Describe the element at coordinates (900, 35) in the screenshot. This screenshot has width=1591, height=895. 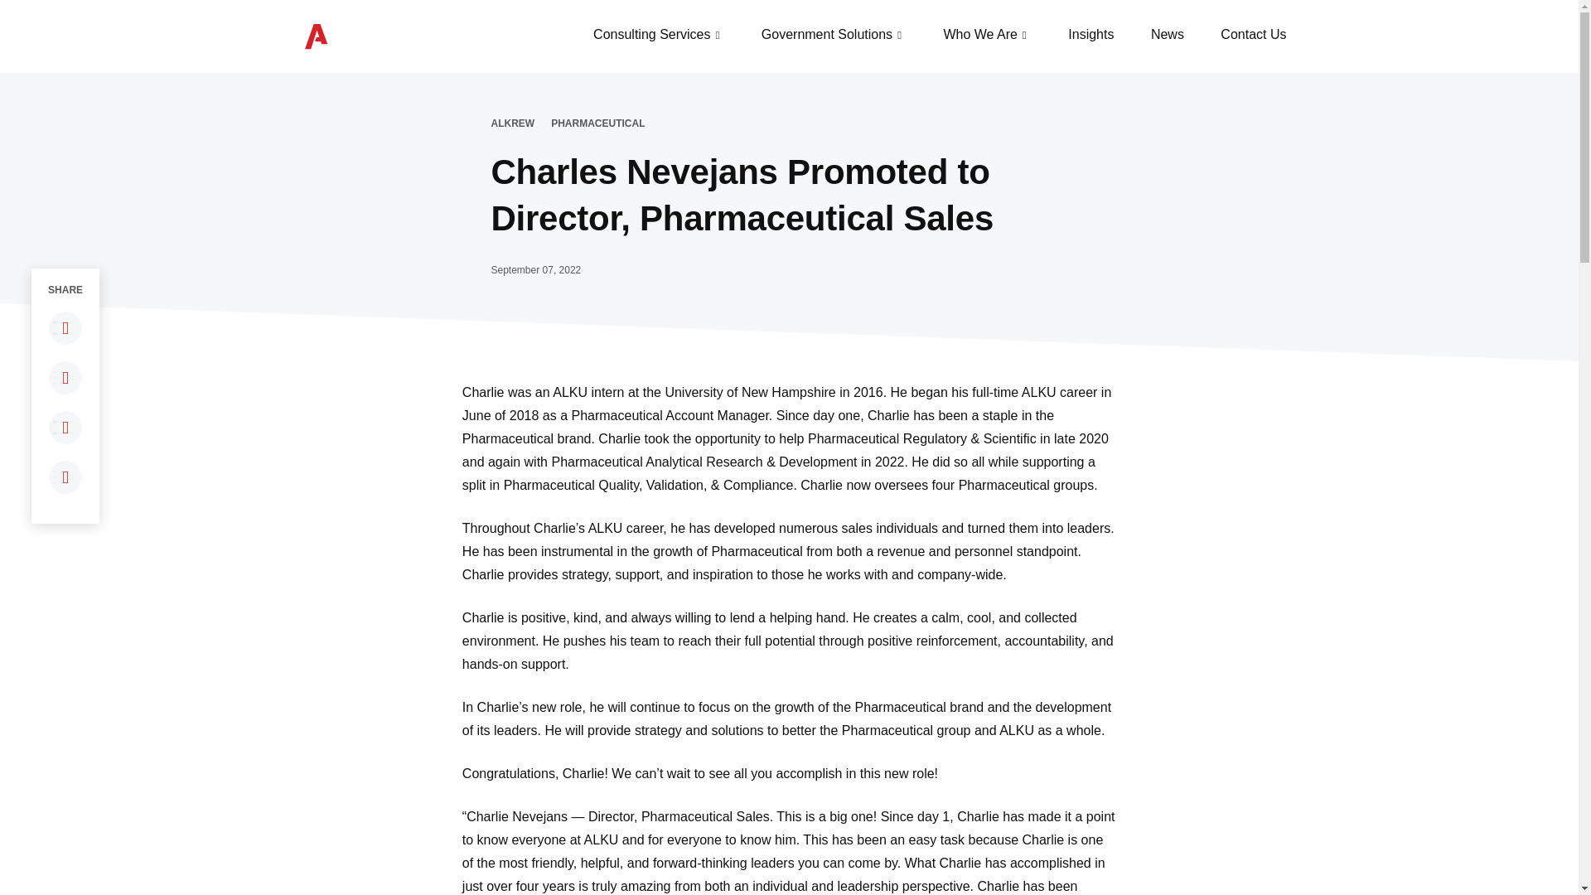
I see `open Government Solutions menu` at that location.